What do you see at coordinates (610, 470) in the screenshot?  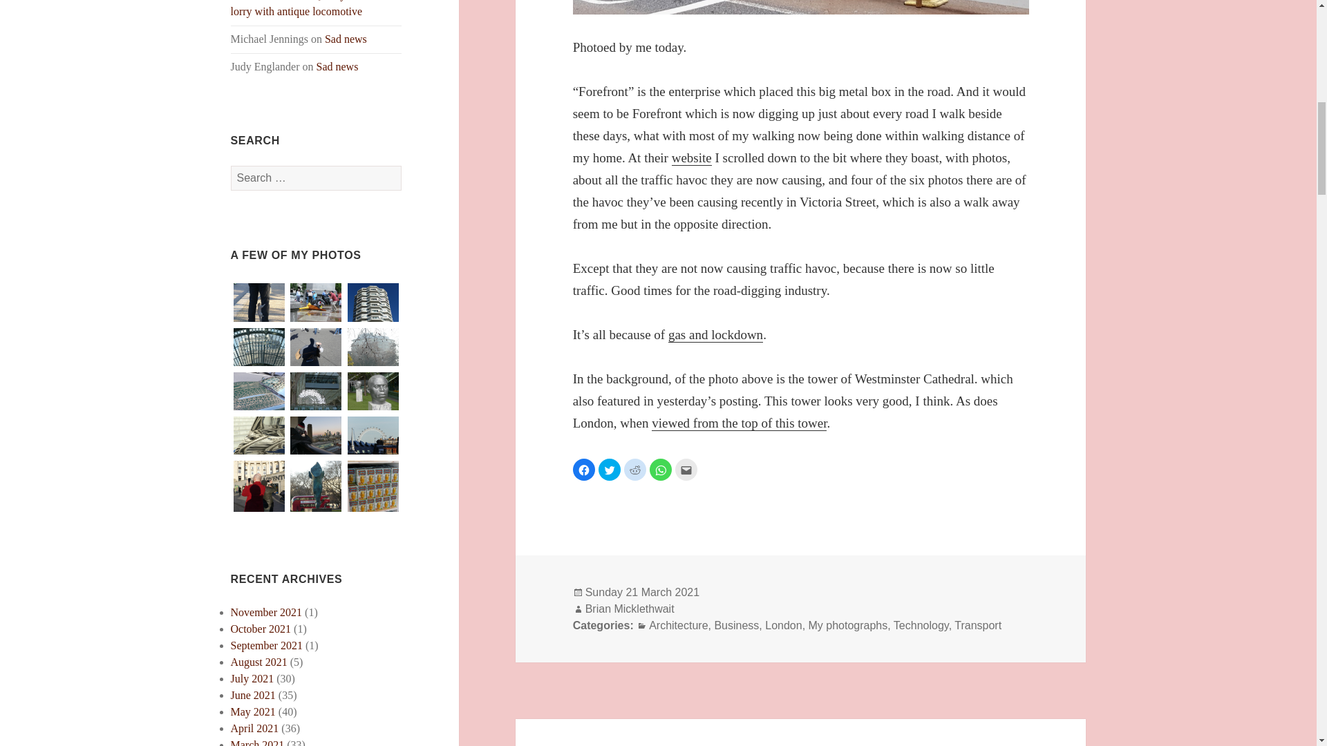 I see `Click to share on Twitter` at bounding box center [610, 470].